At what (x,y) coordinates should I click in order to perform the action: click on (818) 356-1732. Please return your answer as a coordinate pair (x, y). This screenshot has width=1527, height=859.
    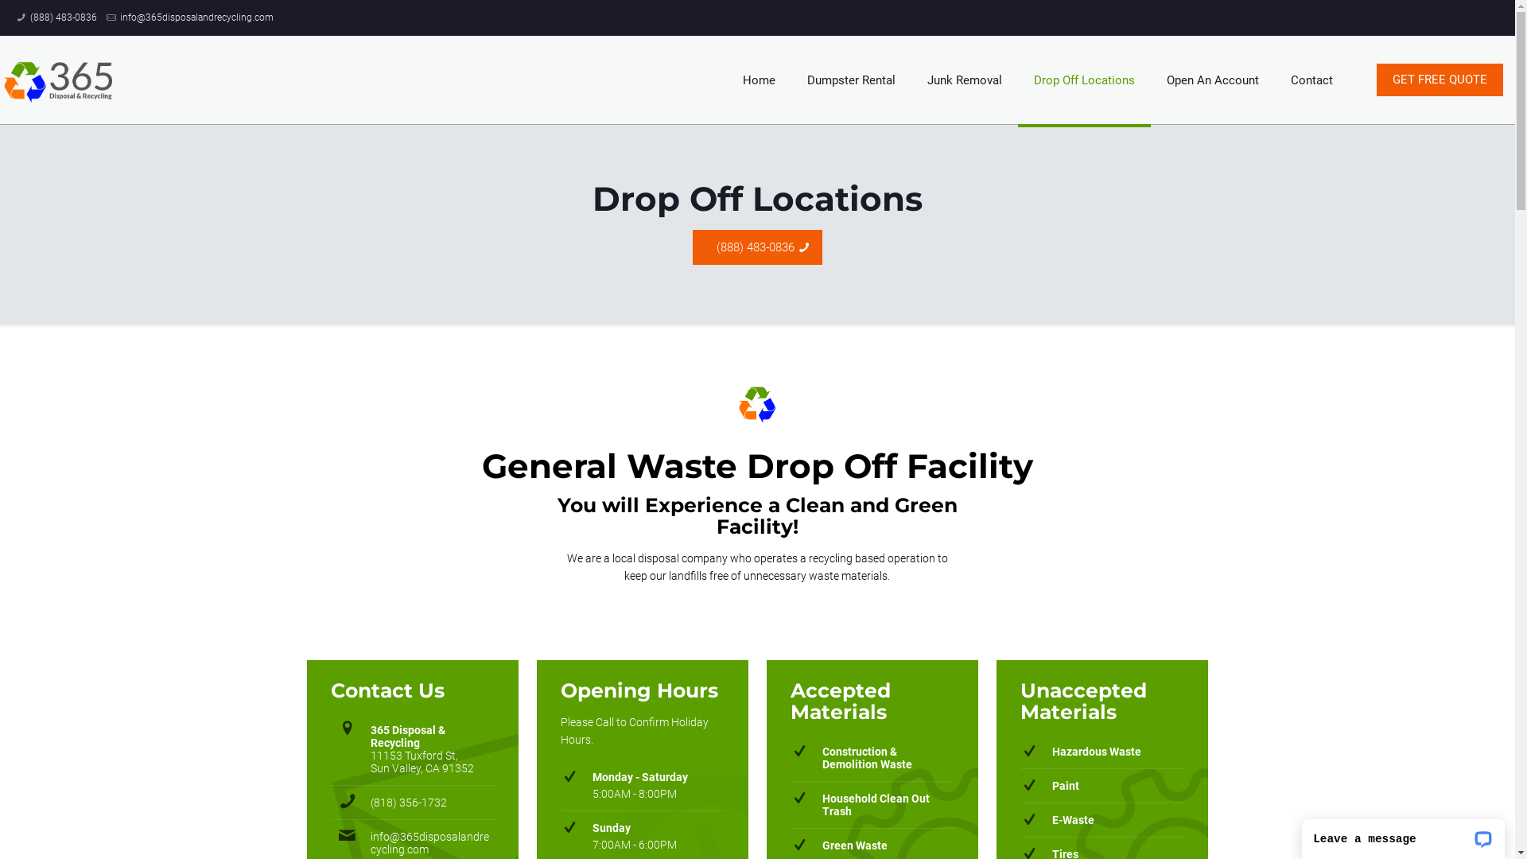
    Looking at the image, I should click on (409, 803).